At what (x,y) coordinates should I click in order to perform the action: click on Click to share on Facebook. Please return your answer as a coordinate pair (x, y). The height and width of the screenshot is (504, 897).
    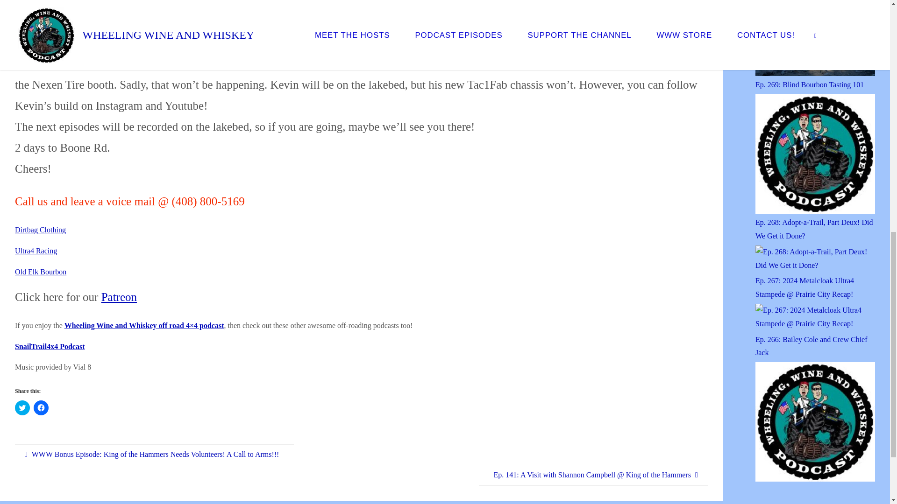
    Looking at the image, I should click on (41, 407).